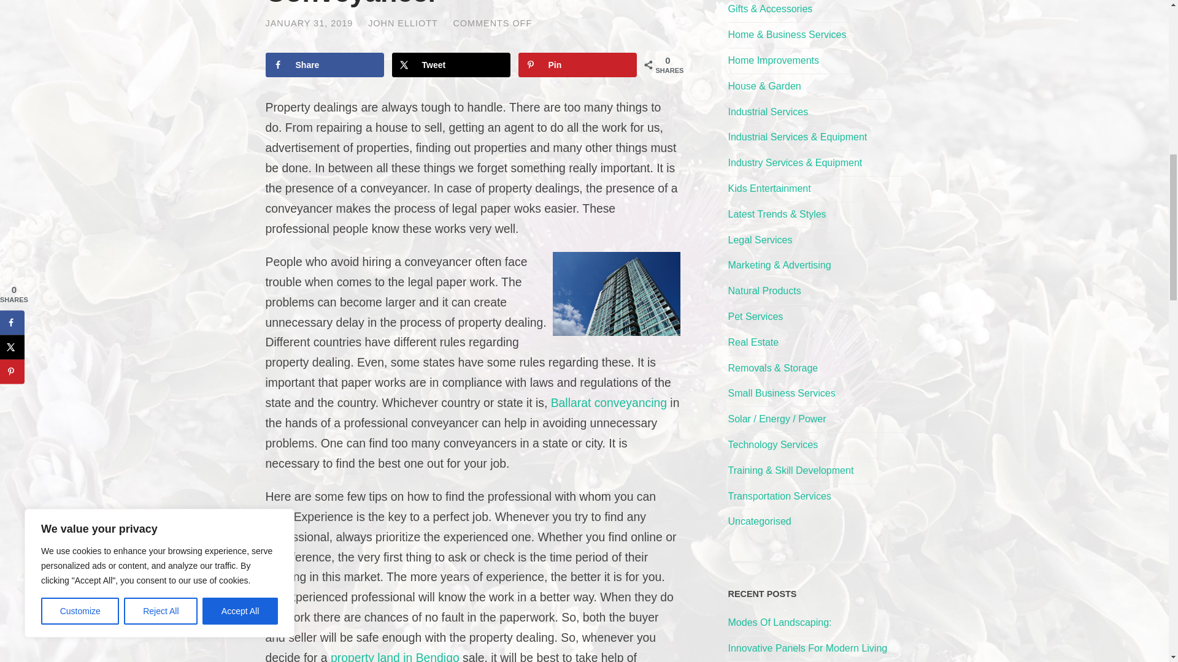 Image resolution: width=1178 pixels, height=662 pixels. What do you see at coordinates (324, 65) in the screenshot?
I see `Share` at bounding box center [324, 65].